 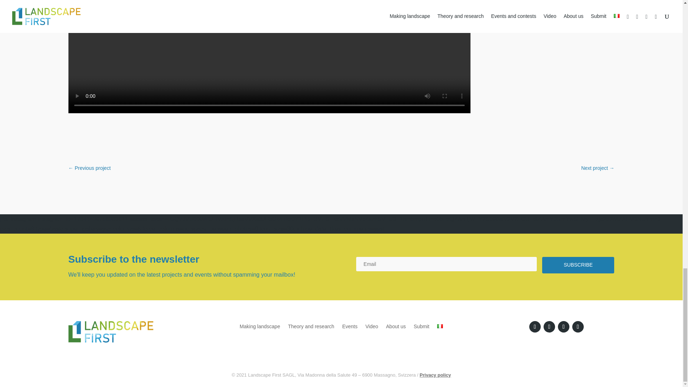 What do you see at coordinates (350, 325) in the screenshot?
I see `Events` at bounding box center [350, 325].